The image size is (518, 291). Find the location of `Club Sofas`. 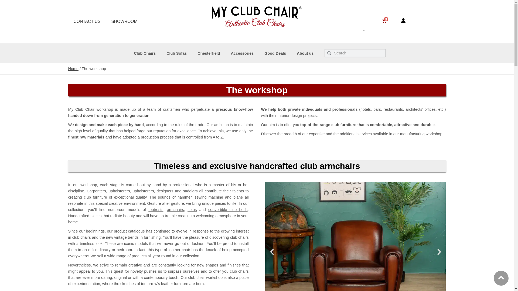

Club Sofas is located at coordinates (176, 53).